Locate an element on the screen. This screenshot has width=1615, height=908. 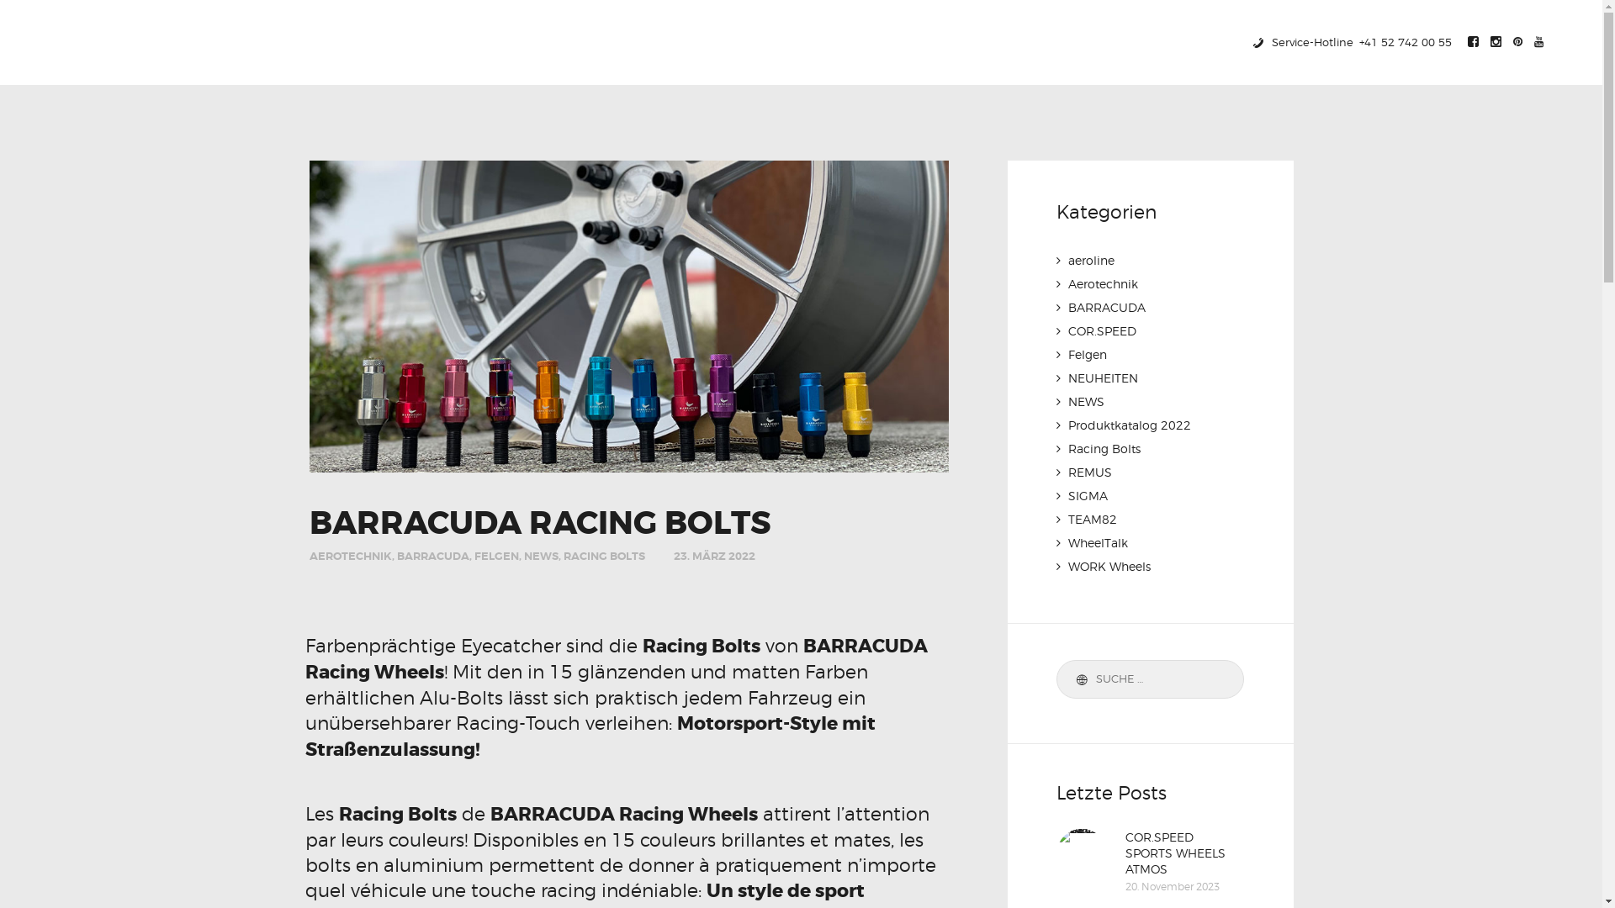
Suche is located at coordinates (1078, 679).